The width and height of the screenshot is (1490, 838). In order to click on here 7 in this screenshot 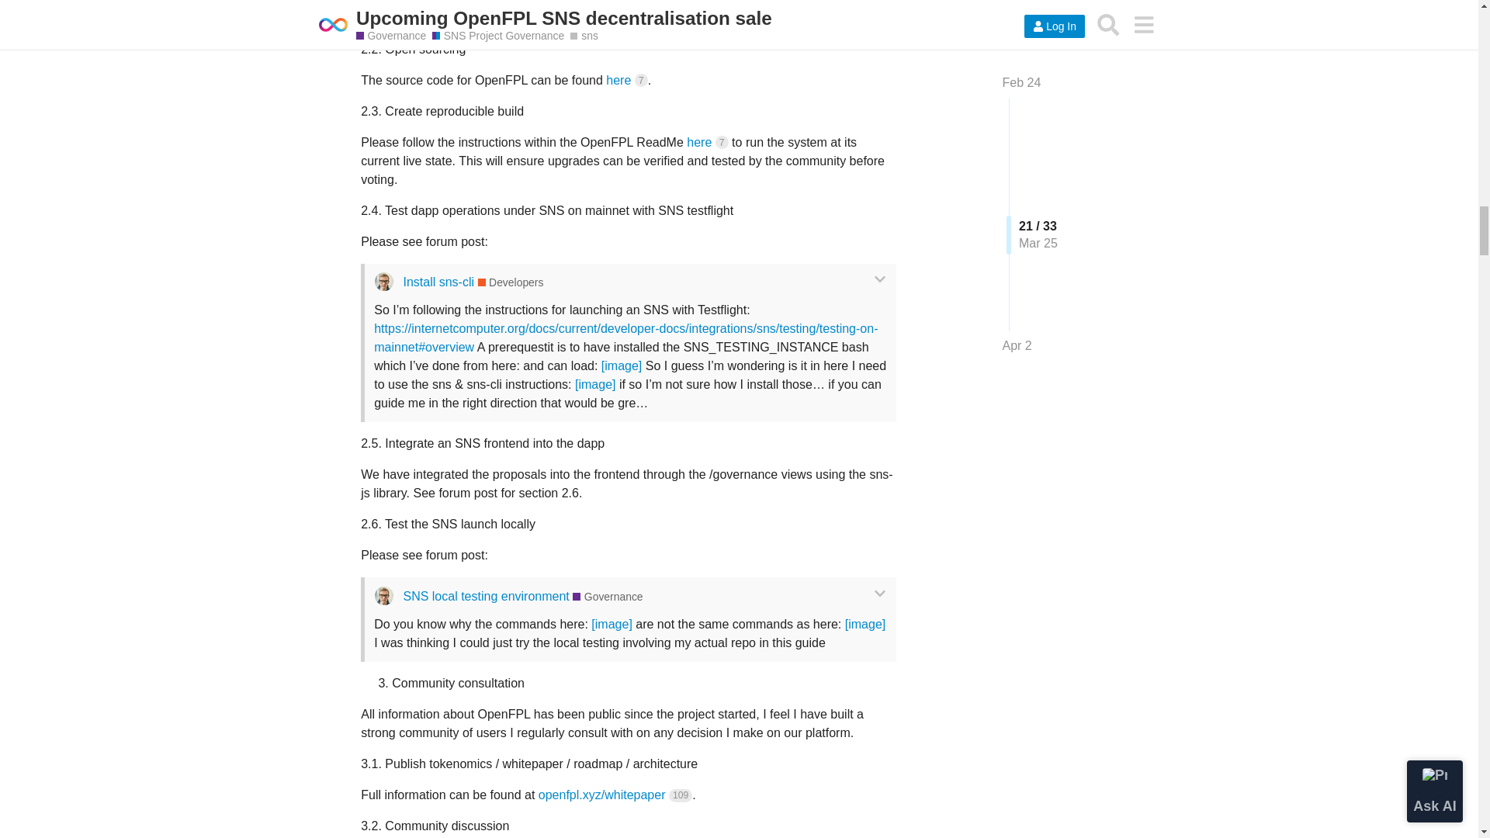, I will do `click(708, 142)`.